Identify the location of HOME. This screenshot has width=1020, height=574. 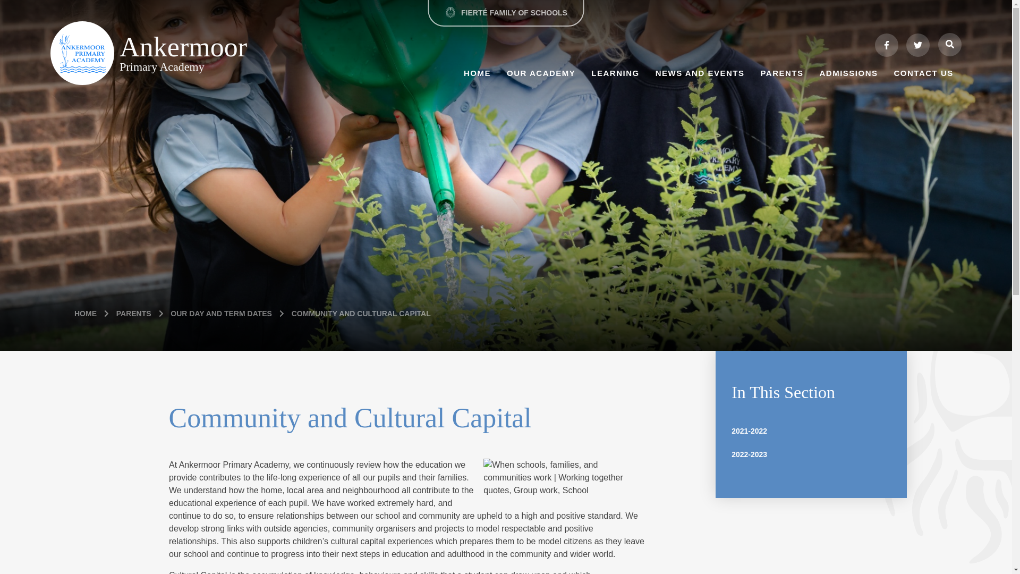
(477, 72).